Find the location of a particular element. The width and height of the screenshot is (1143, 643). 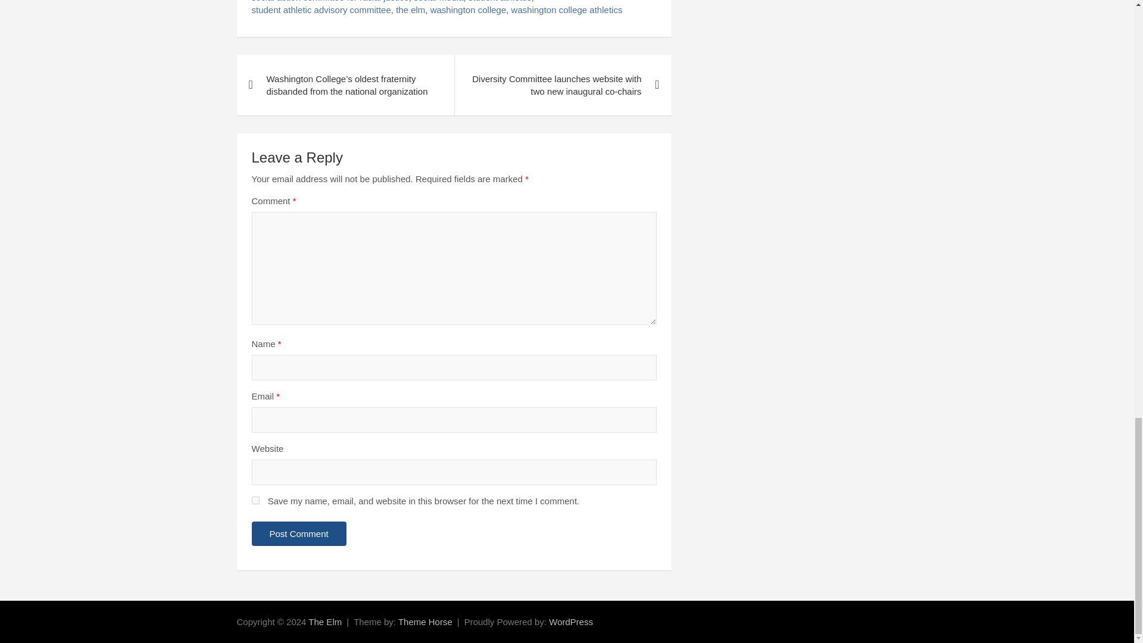

social action committee for racial justice is located at coordinates (330, 2).